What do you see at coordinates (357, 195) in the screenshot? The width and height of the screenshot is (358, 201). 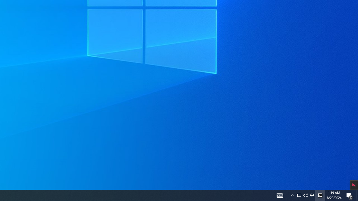 I see `Show desktop` at bounding box center [357, 195].